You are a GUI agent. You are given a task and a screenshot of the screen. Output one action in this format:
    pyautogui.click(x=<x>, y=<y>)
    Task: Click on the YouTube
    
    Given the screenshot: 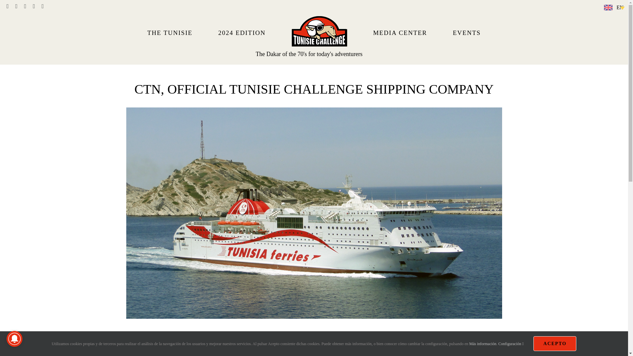 What is the action you would take?
    pyautogui.click(x=16, y=6)
    